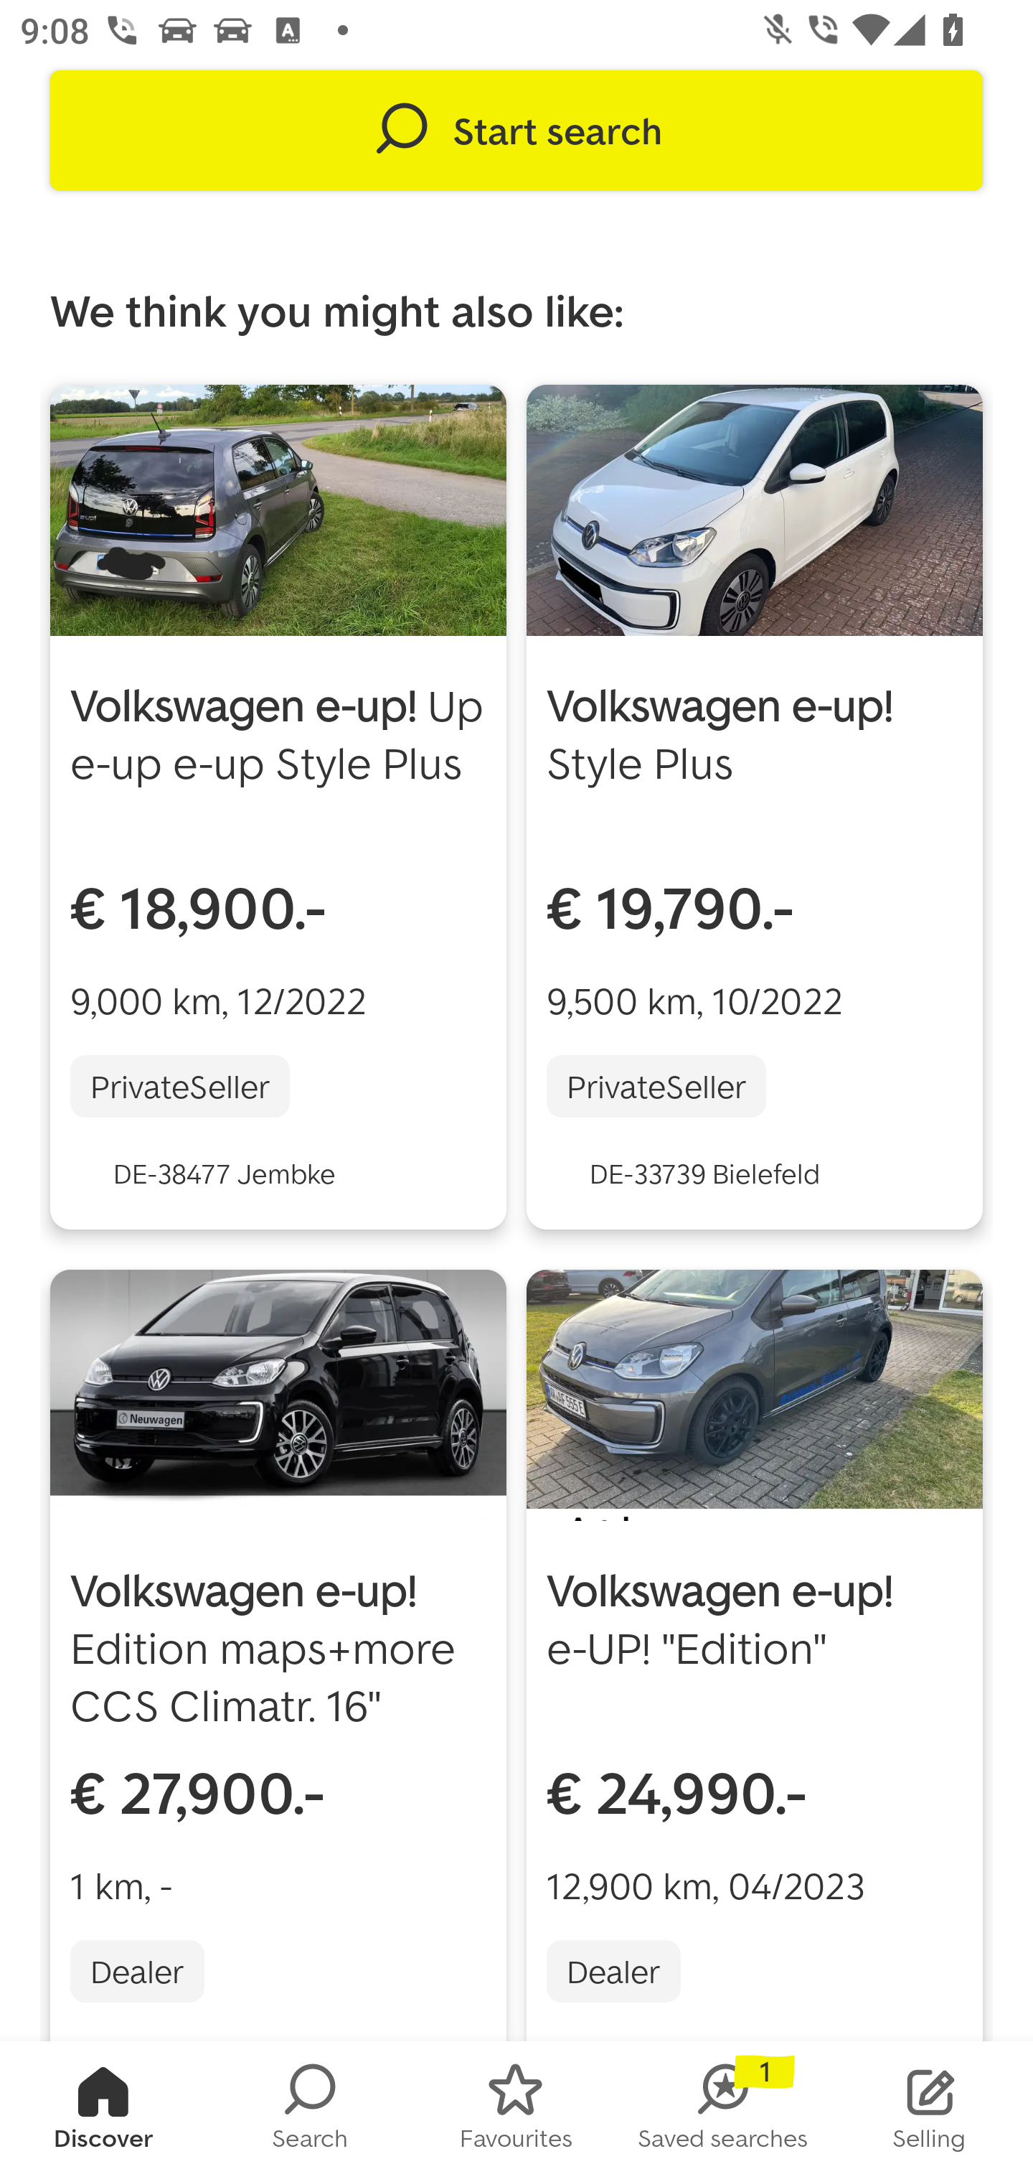 Image resolution: width=1033 pixels, height=2182 pixels. Describe the element at coordinates (310, 2112) in the screenshot. I see `SEARCH Search` at that location.